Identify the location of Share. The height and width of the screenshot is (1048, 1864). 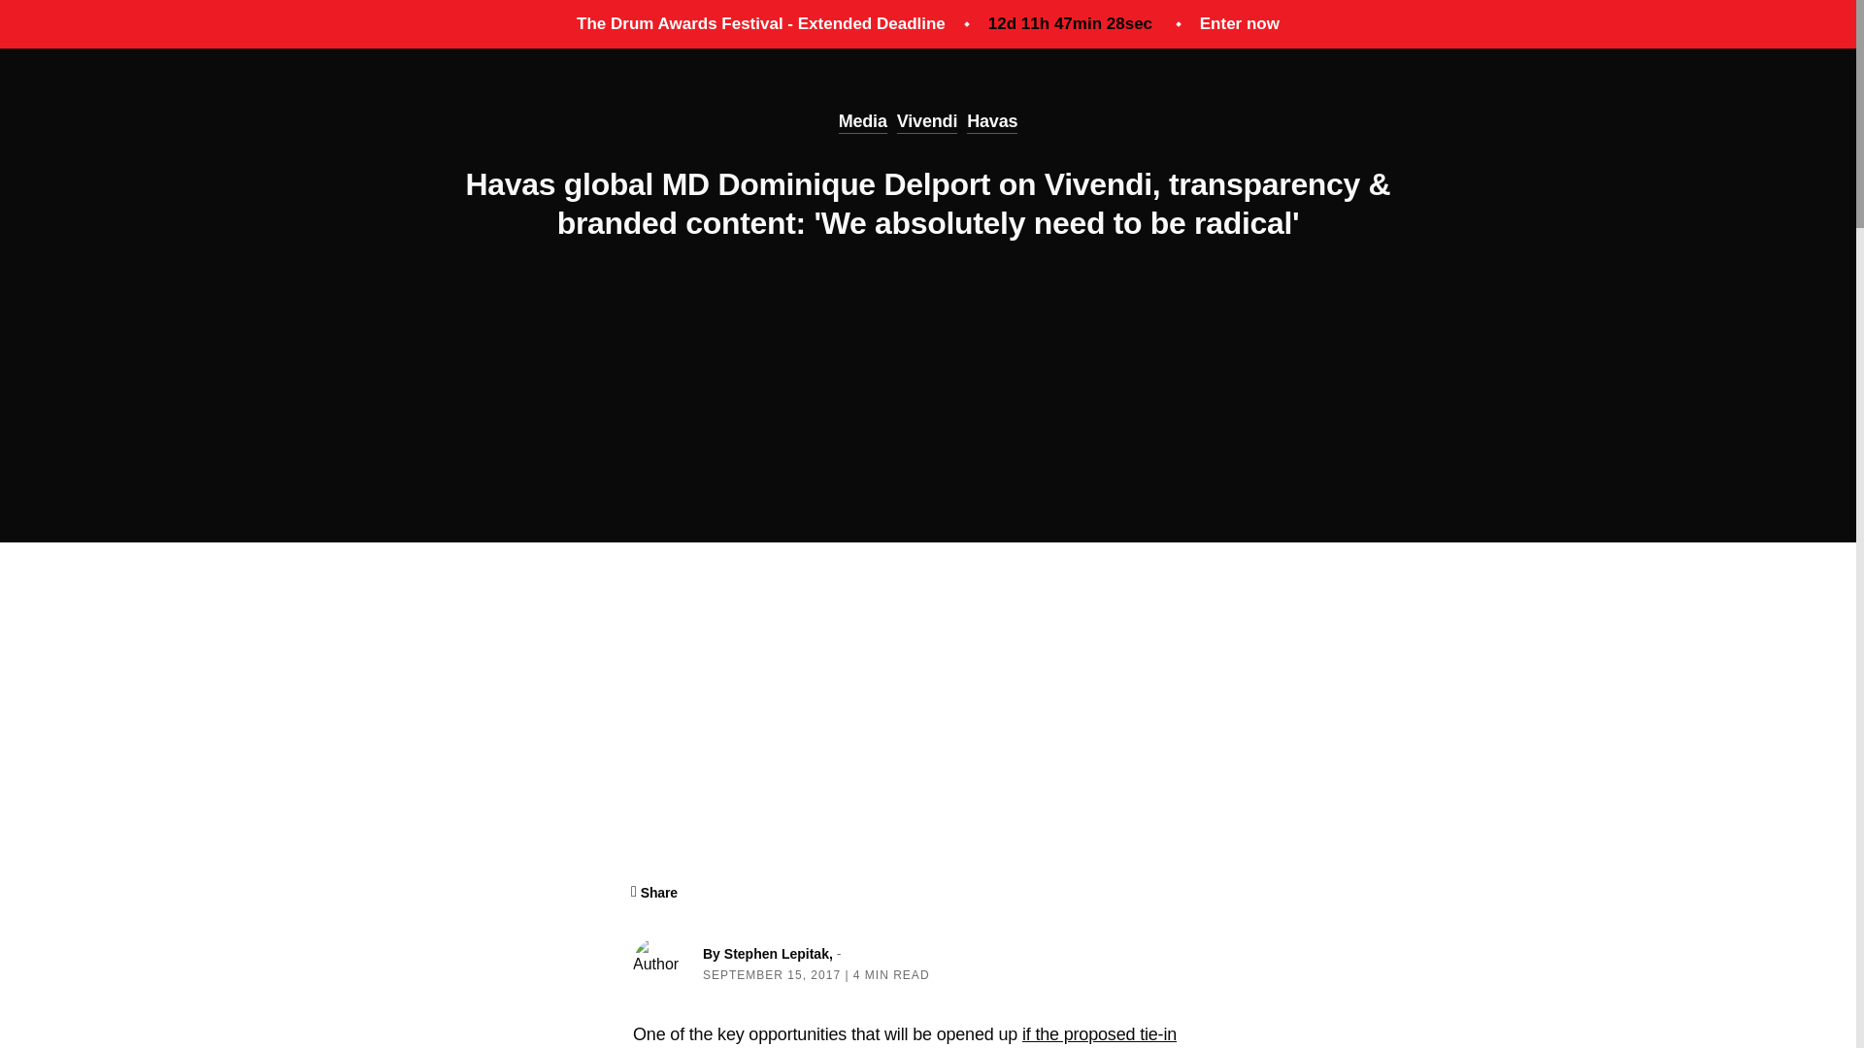
(655, 893).